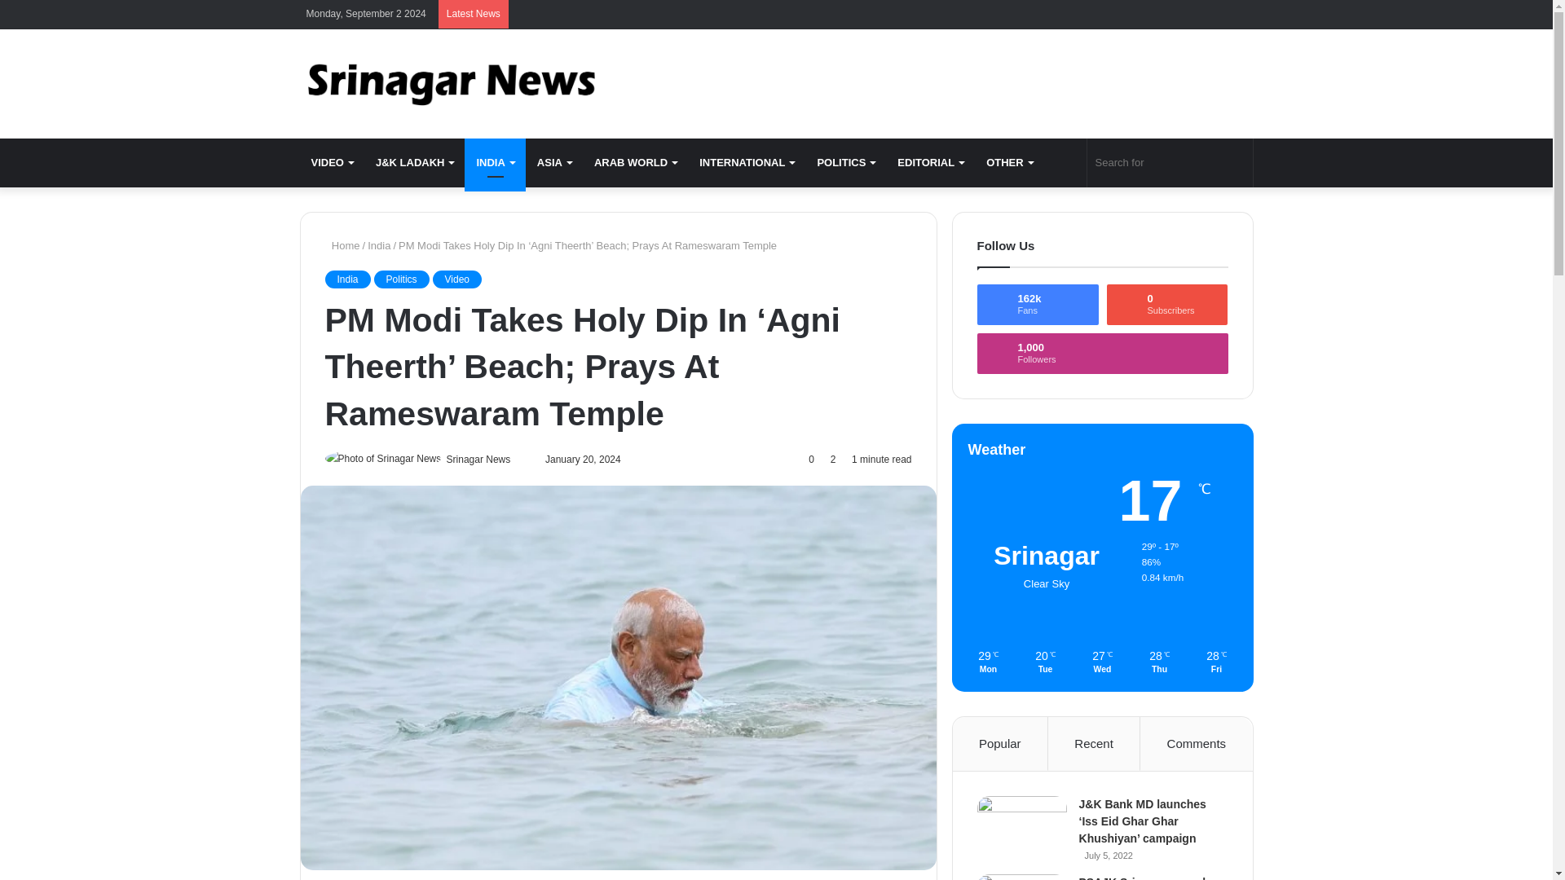  Describe the element at coordinates (450, 83) in the screenshot. I see `Srinagar News` at that location.